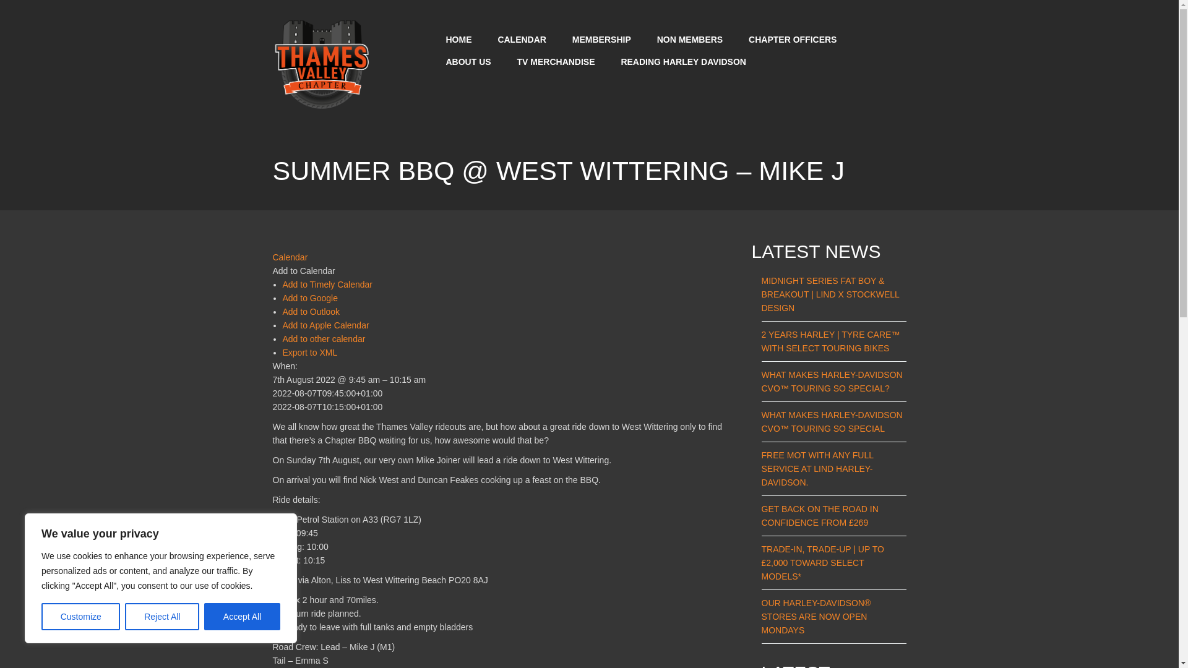 The height and width of the screenshot is (668, 1188). What do you see at coordinates (553, 55) in the screenshot?
I see `TV MERCHANDISE` at bounding box center [553, 55].